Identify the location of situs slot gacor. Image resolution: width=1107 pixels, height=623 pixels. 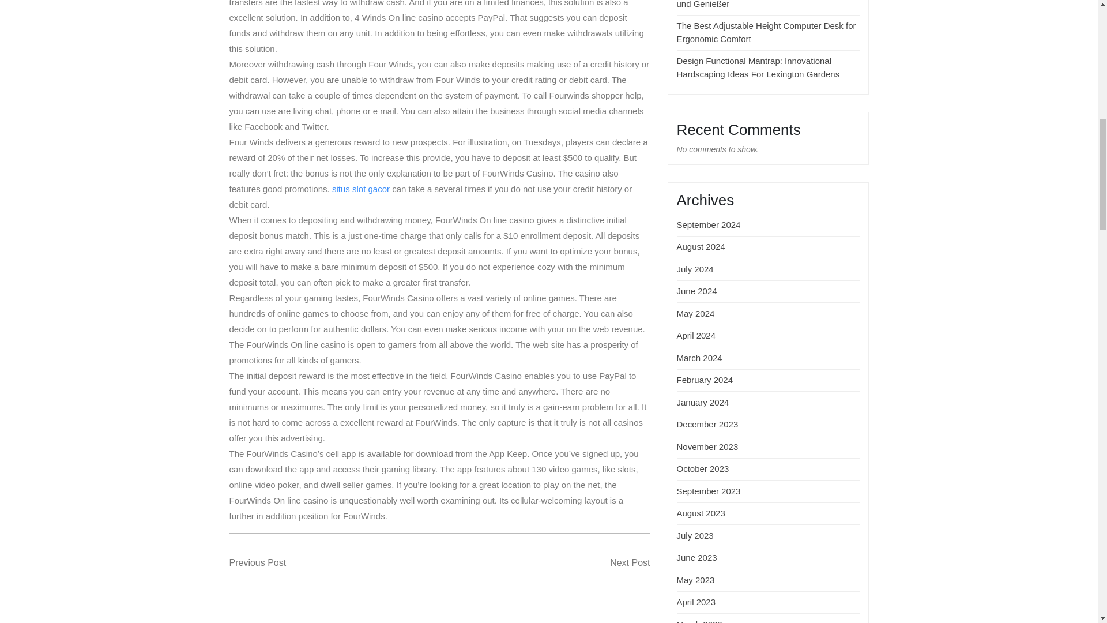
(699, 358).